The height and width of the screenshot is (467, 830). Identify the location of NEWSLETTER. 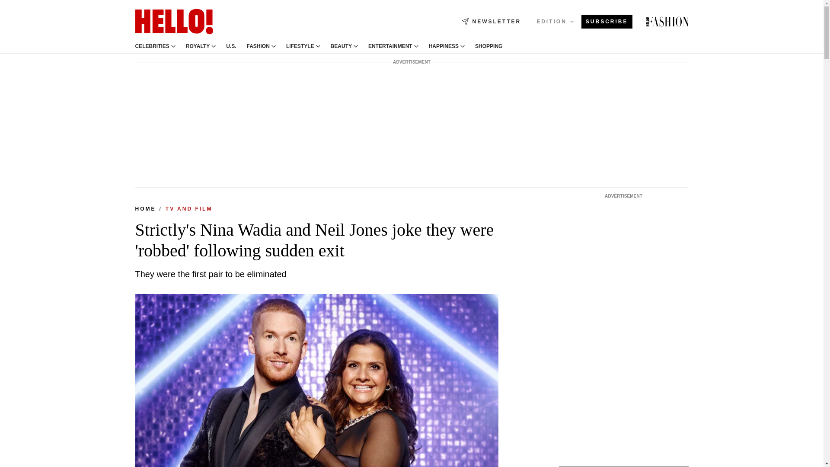
(491, 22).